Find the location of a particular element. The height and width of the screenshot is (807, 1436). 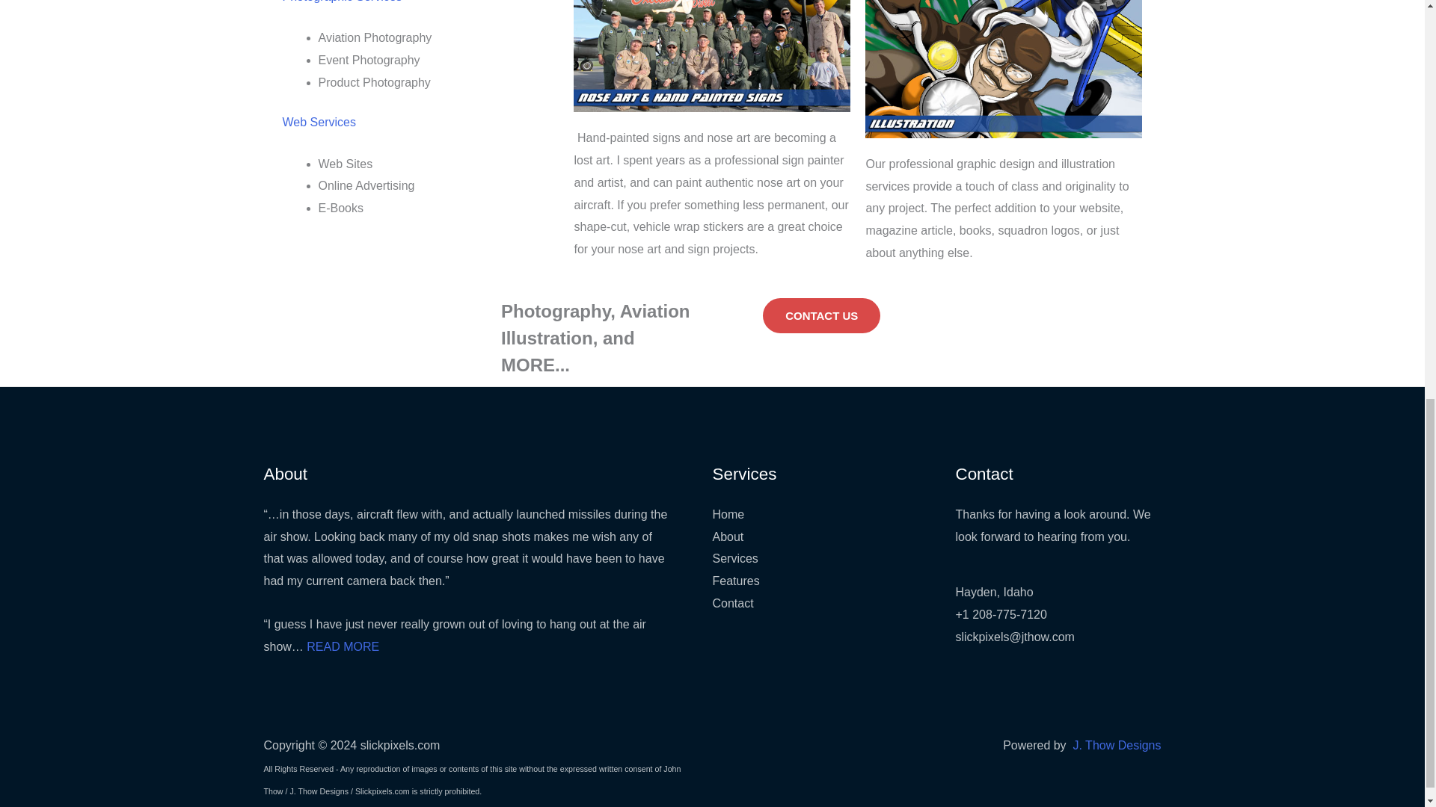

Home is located at coordinates (728, 514).